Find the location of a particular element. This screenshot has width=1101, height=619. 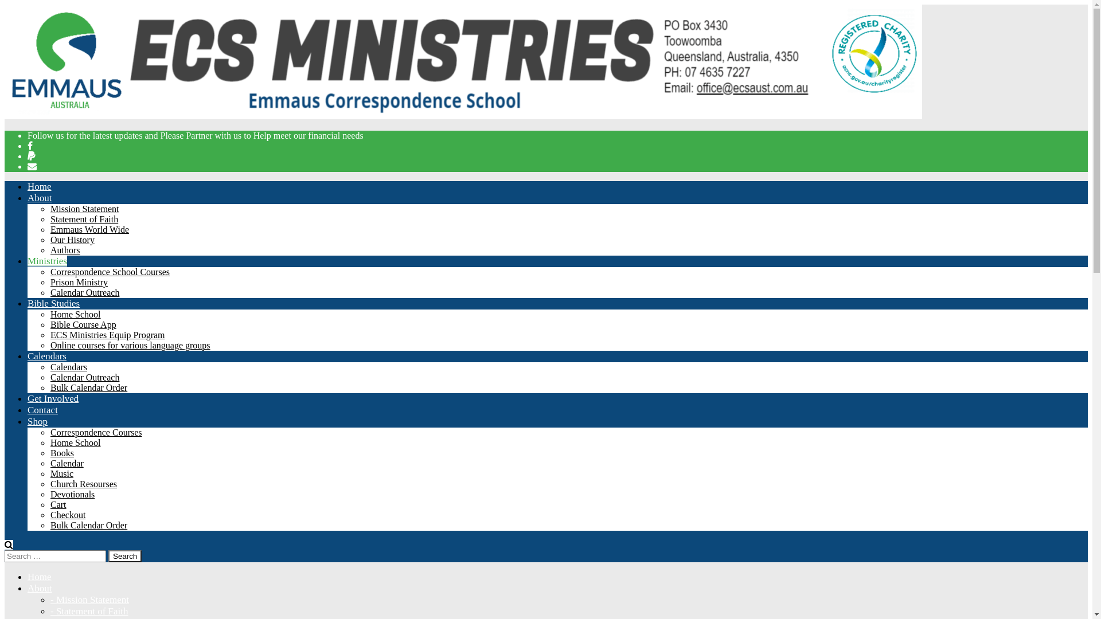

Music is located at coordinates (62, 473).